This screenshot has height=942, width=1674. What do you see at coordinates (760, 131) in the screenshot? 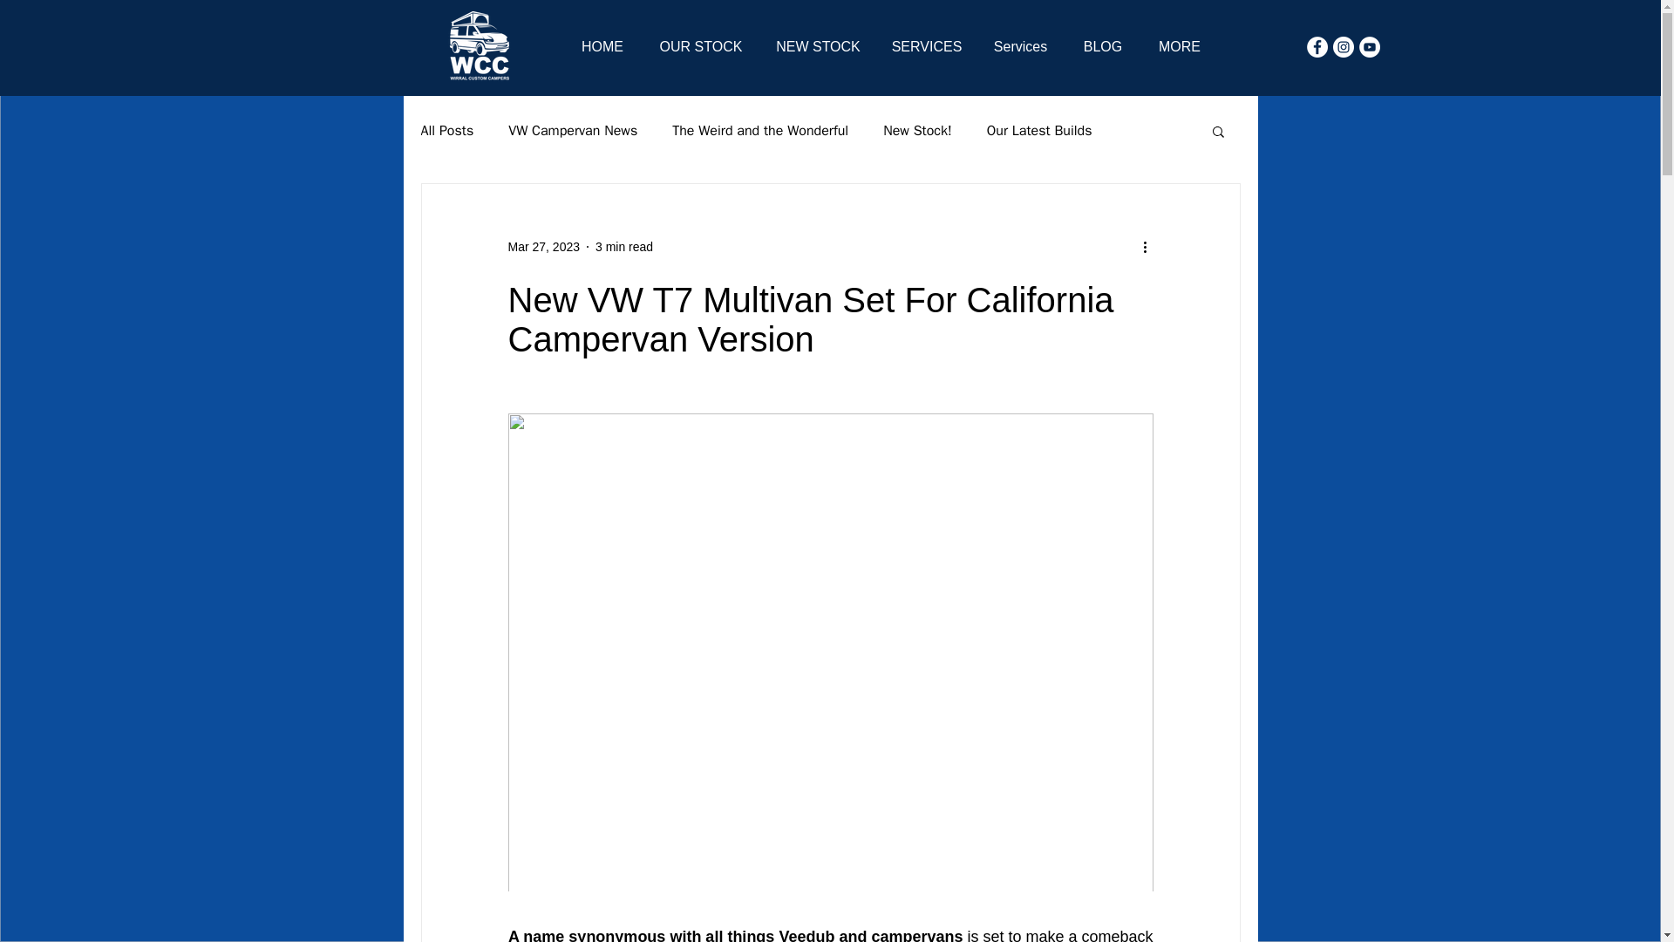
I see `The Weird and the Wonderful` at bounding box center [760, 131].